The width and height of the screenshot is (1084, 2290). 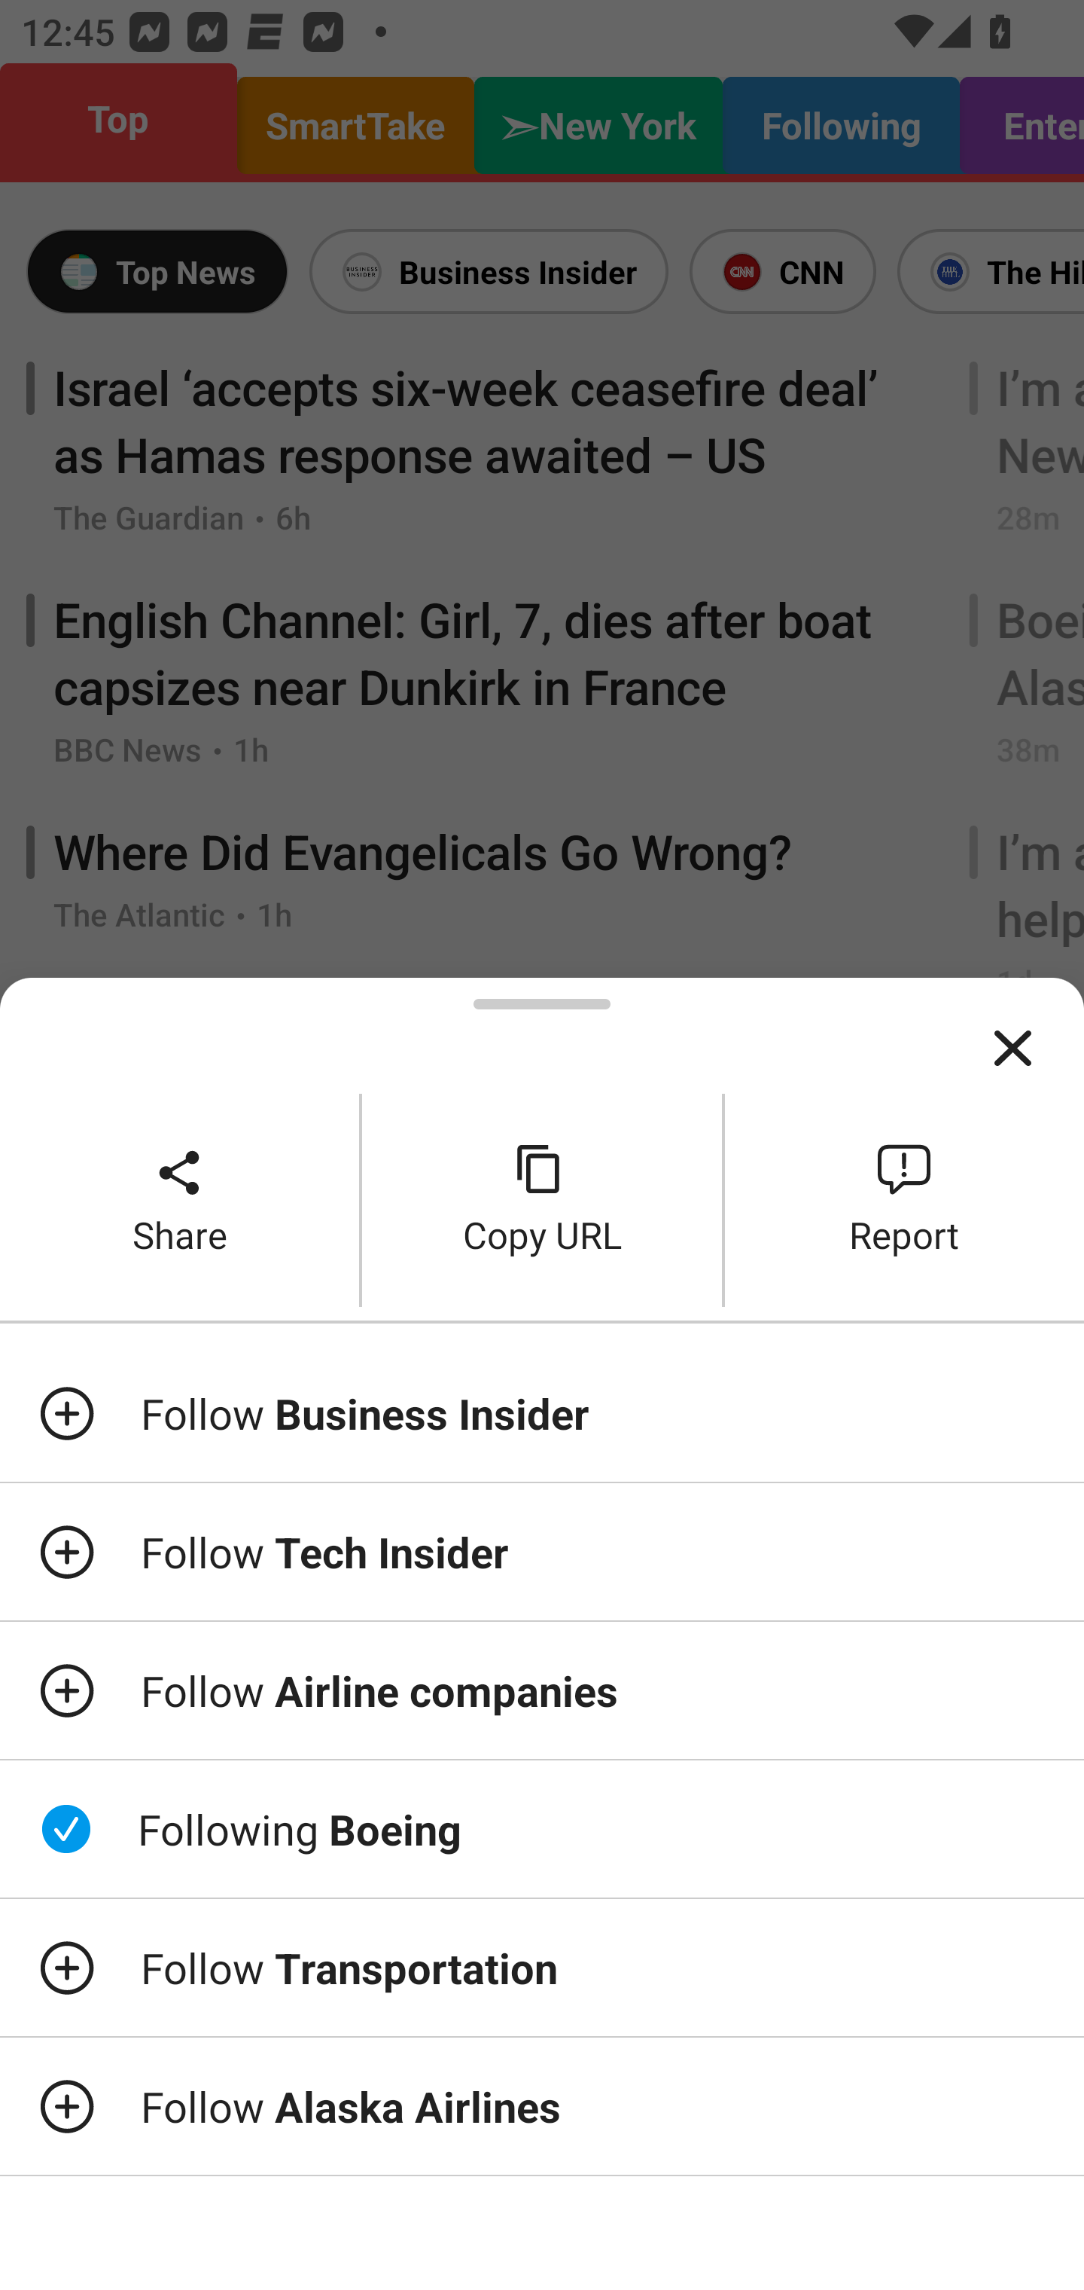 What do you see at coordinates (905, 1201) in the screenshot?
I see `Report` at bounding box center [905, 1201].